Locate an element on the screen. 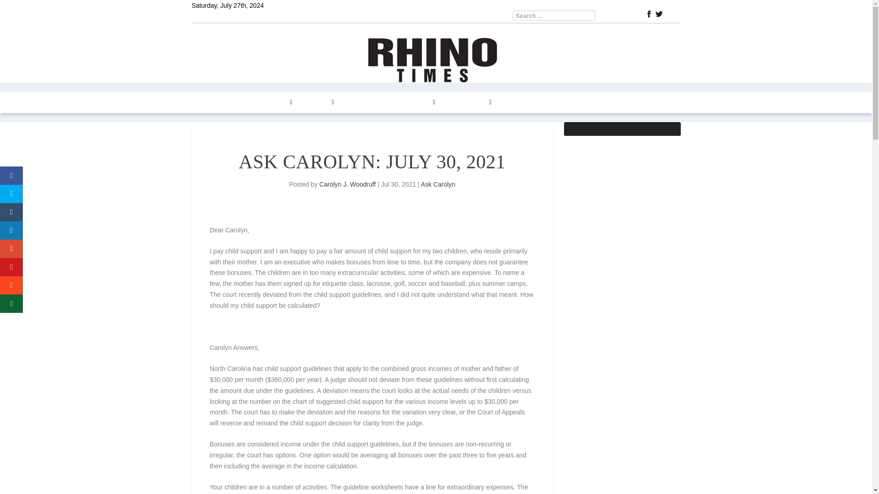  ABOUT US is located at coordinates (518, 102).